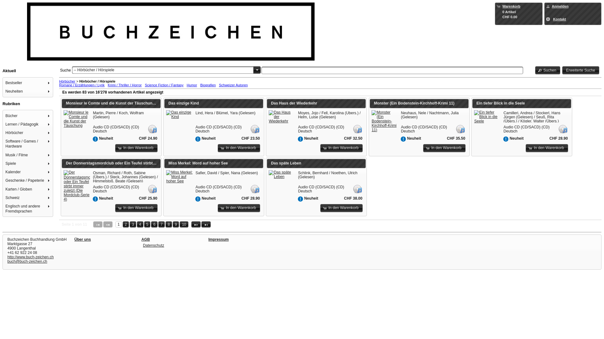 Image resolution: width=604 pixels, height=339 pixels. What do you see at coordinates (282, 117) in the screenshot?
I see `Artikel anzeigen` at bounding box center [282, 117].